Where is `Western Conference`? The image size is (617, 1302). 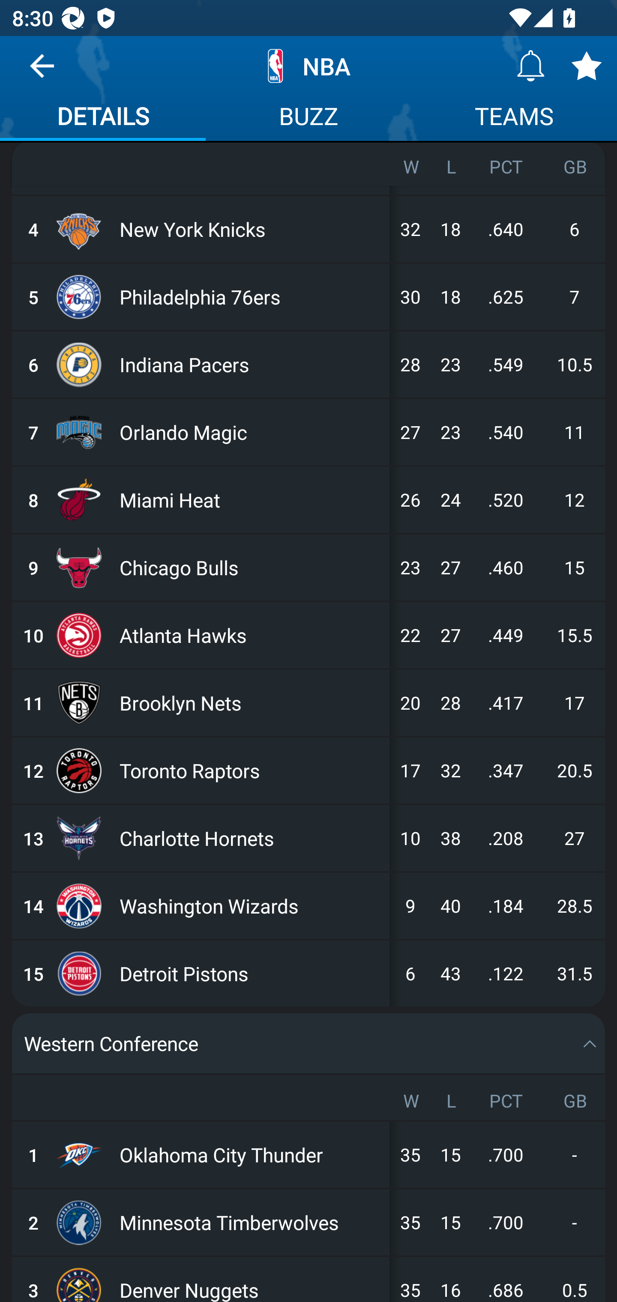 Western Conference is located at coordinates (308, 1042).